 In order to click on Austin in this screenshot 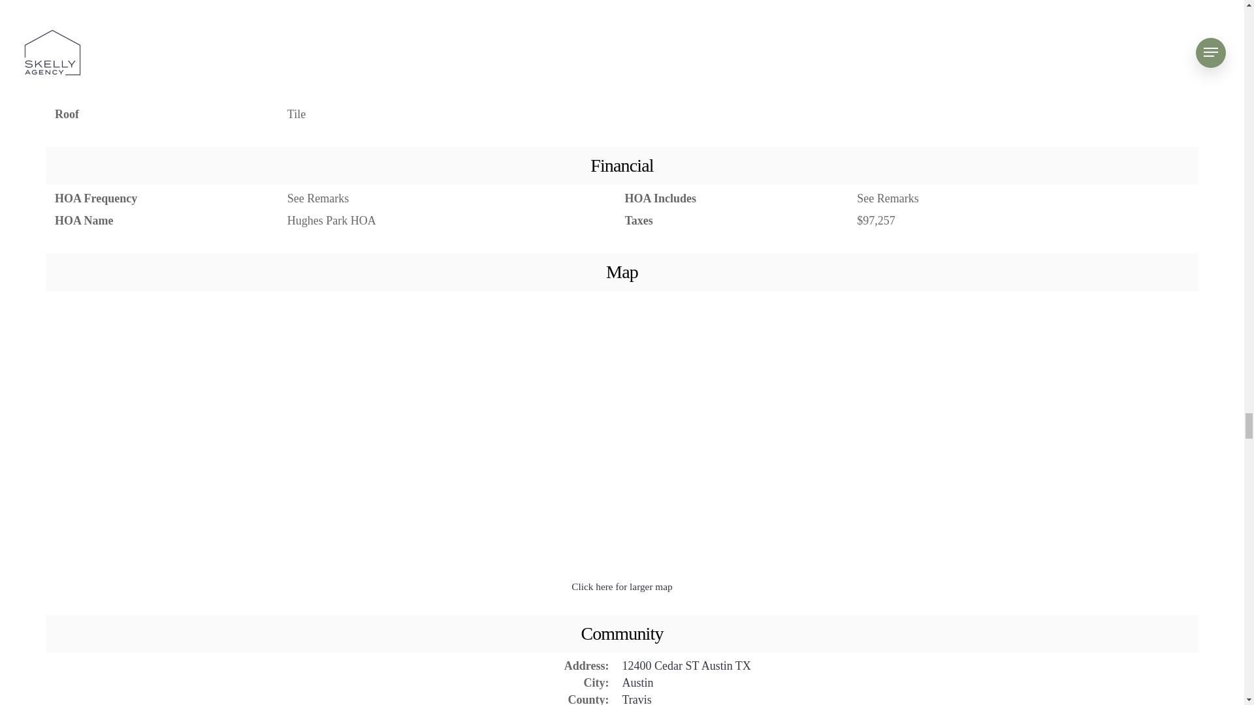, I will do `click(637, 683)`.